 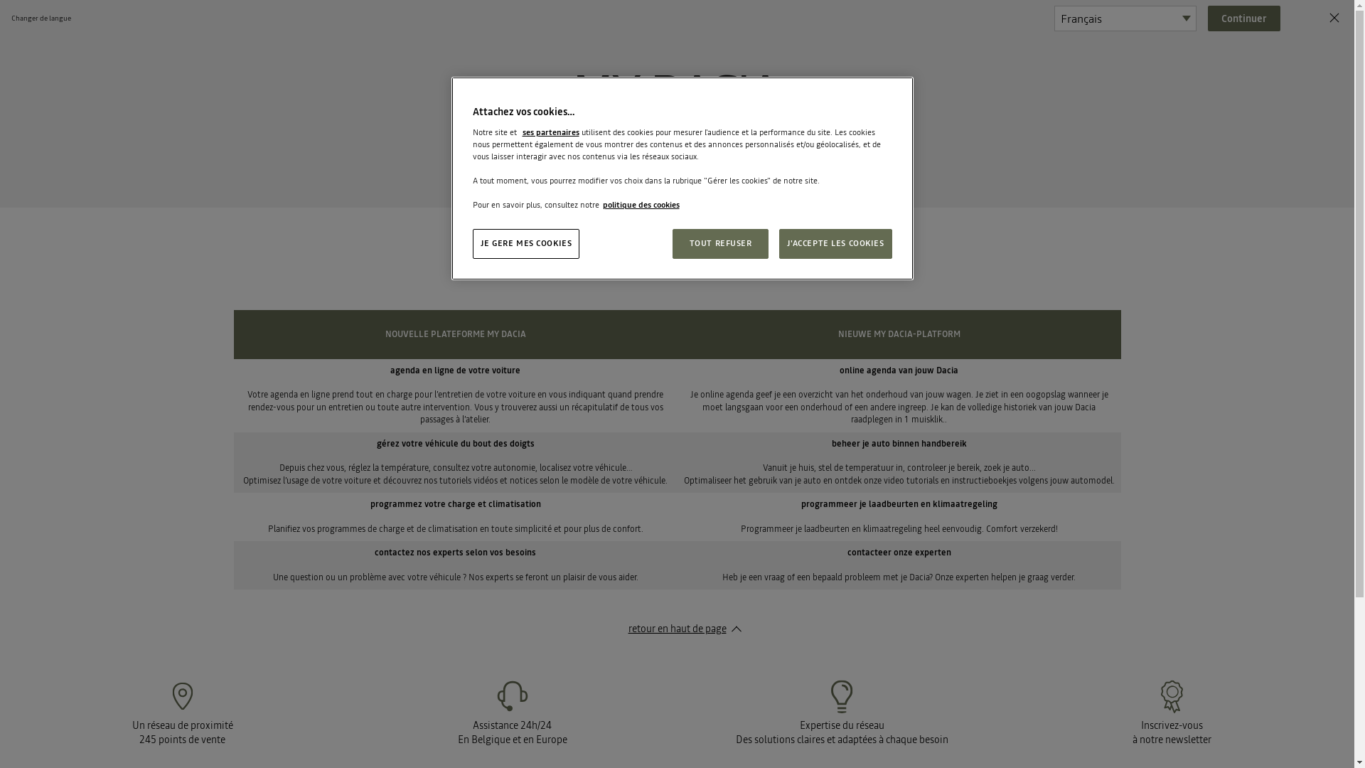 I want to click on ZICH AANMELDEN BIJ MY DACIA, so click(x=771, y=247).